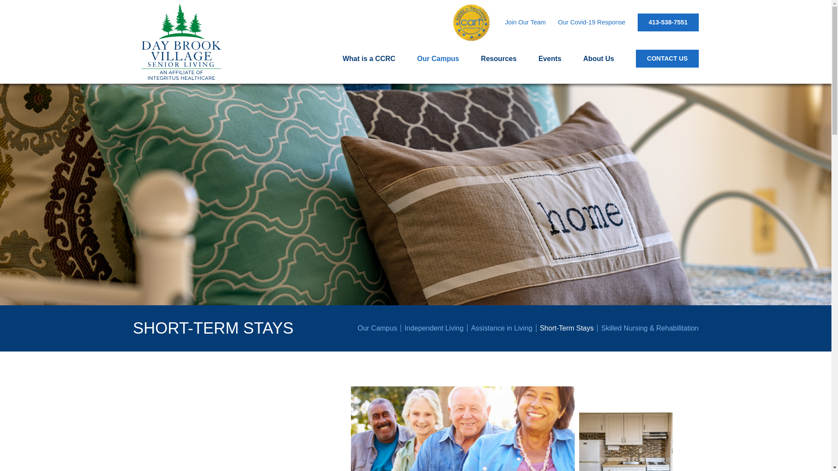 The height and width of the screenshot is (471, 838). I want to click on CONTACT US, so click(667, 58).